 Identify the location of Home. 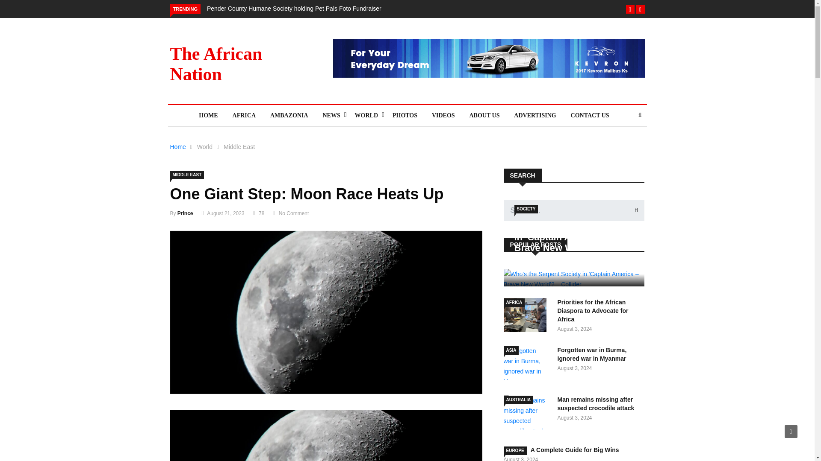
(178, 147).